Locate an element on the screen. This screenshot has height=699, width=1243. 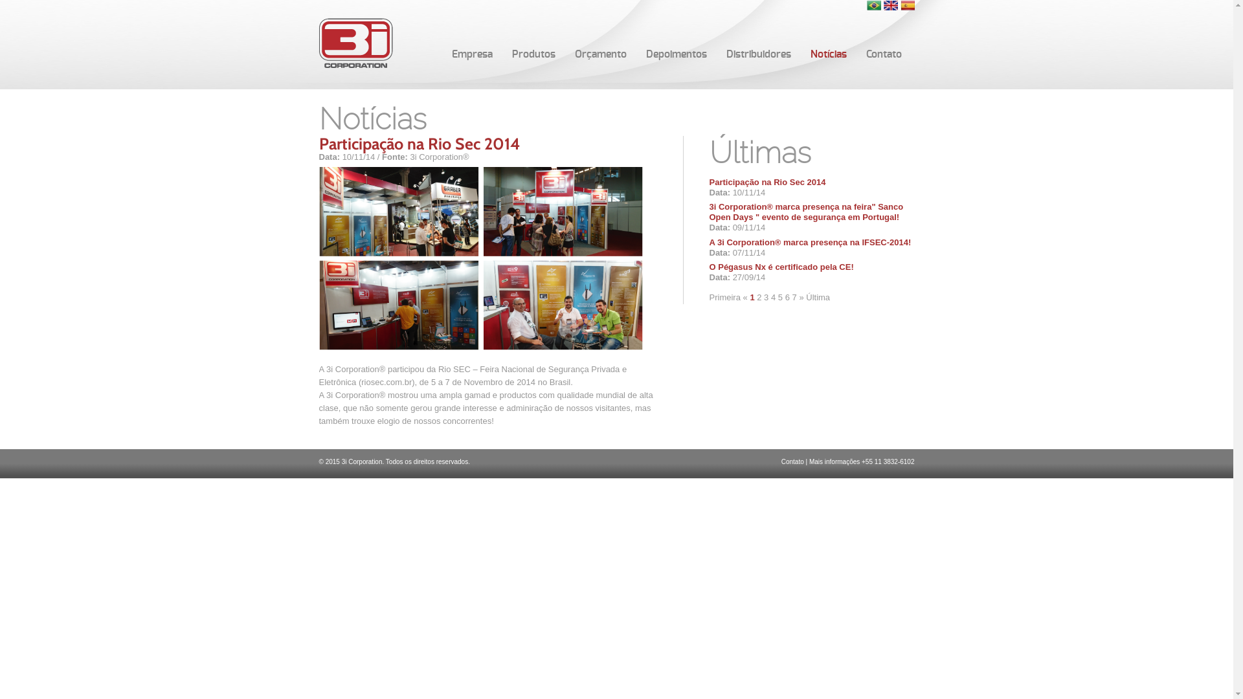
Contato is located at coordinates (792, 462).